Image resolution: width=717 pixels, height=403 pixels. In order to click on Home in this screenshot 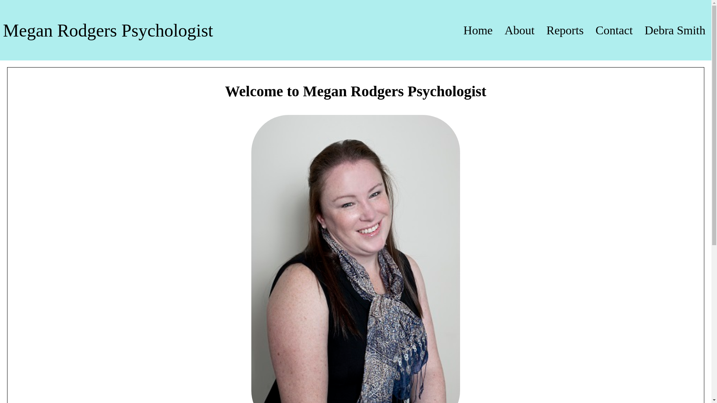, I will do `click(478, 30)`.